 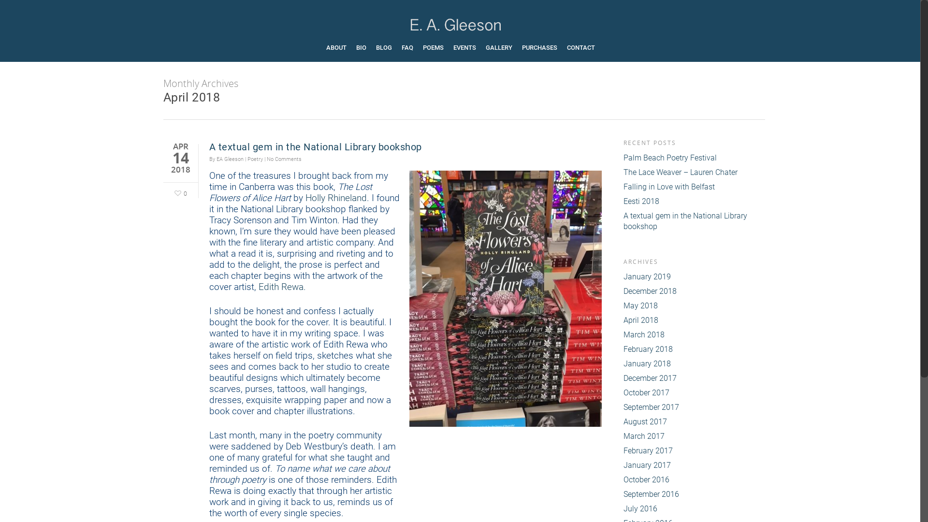 What do you see at coordinates (694, 349) in the screenshot?
I see `February 2018` at bounding box center [694, 349].